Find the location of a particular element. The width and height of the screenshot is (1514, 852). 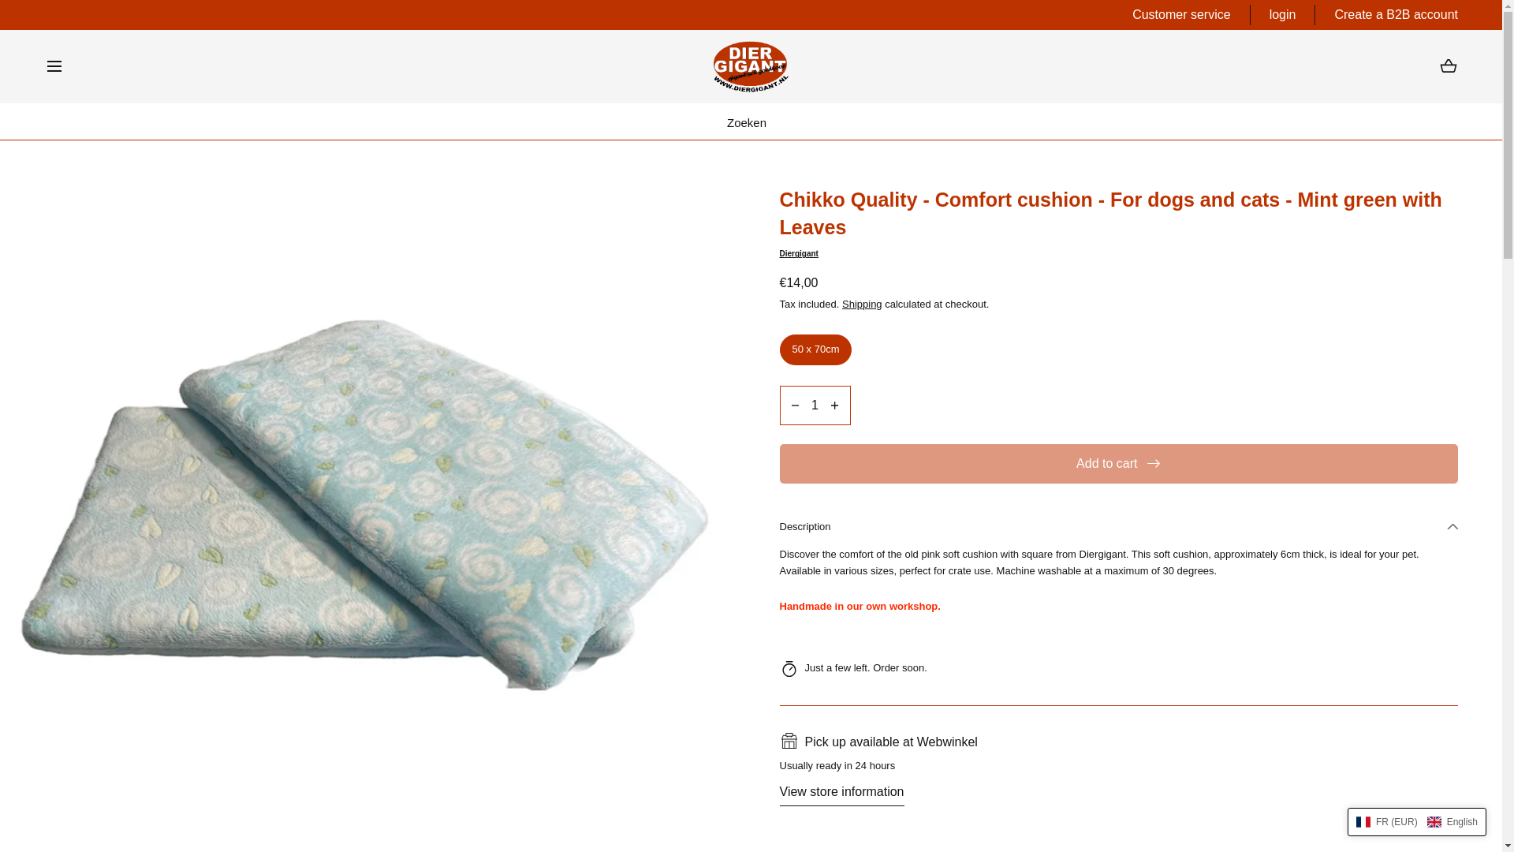

1 is located at coordinates (814, 405).